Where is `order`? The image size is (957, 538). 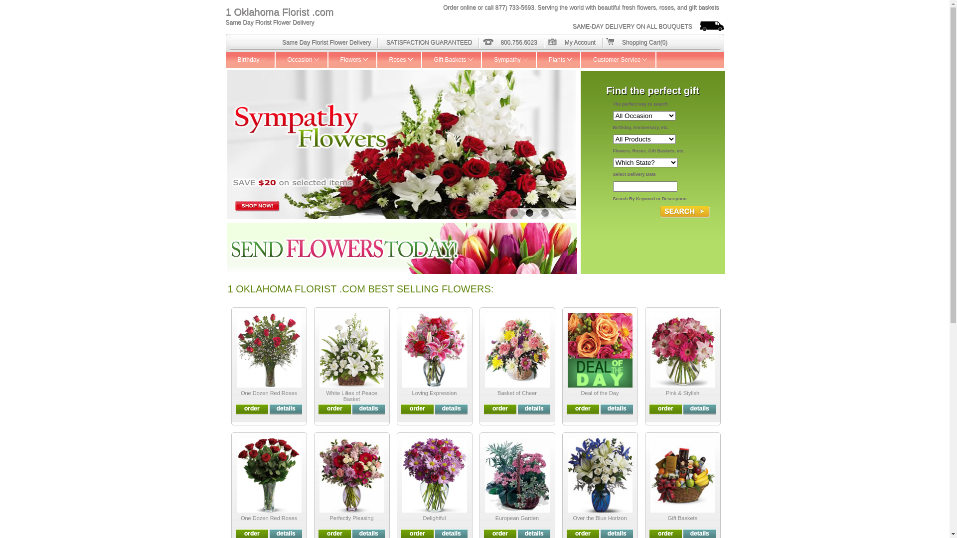
order is located at coordinates (418, 534).